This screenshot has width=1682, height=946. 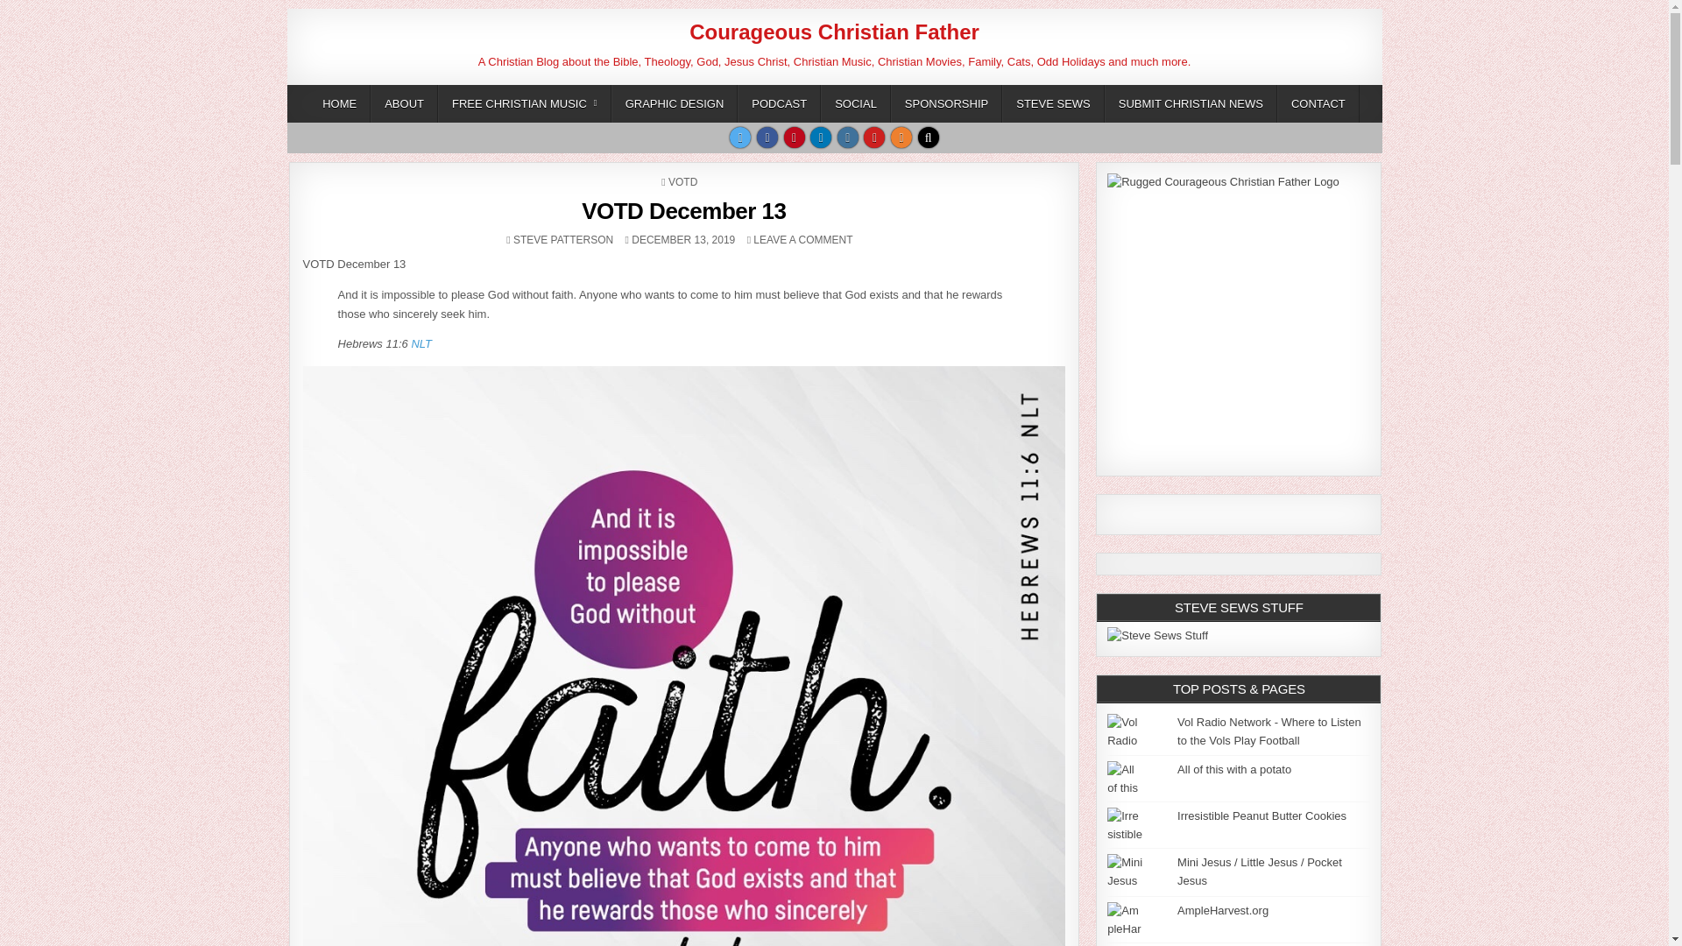 I want to click on Facebook, so click(x=767, y=137).